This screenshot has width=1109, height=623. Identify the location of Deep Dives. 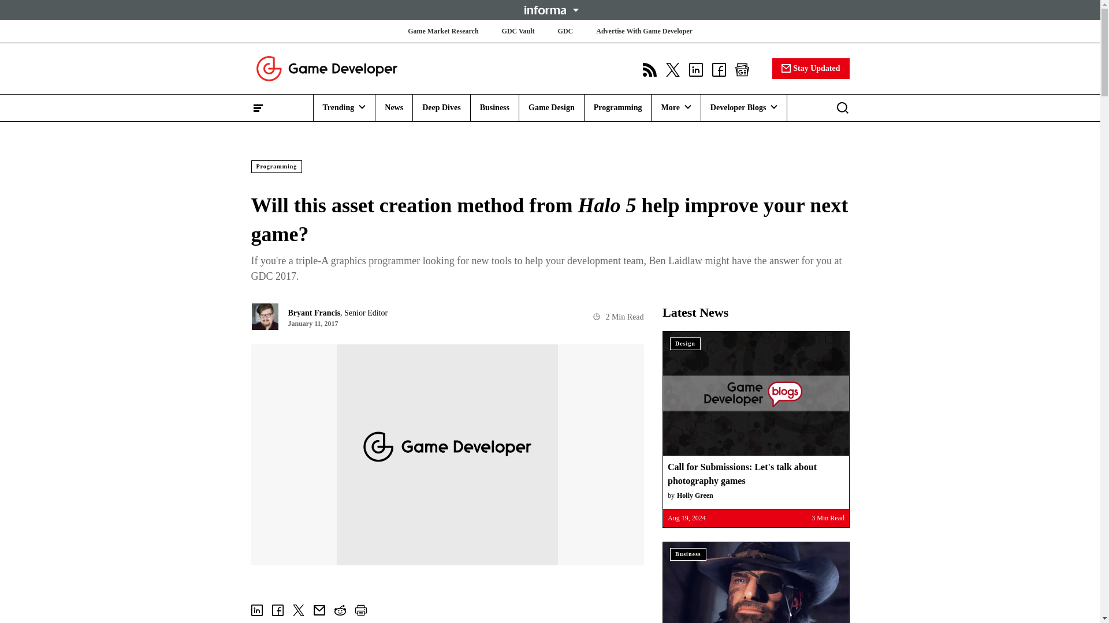
(441, 107).